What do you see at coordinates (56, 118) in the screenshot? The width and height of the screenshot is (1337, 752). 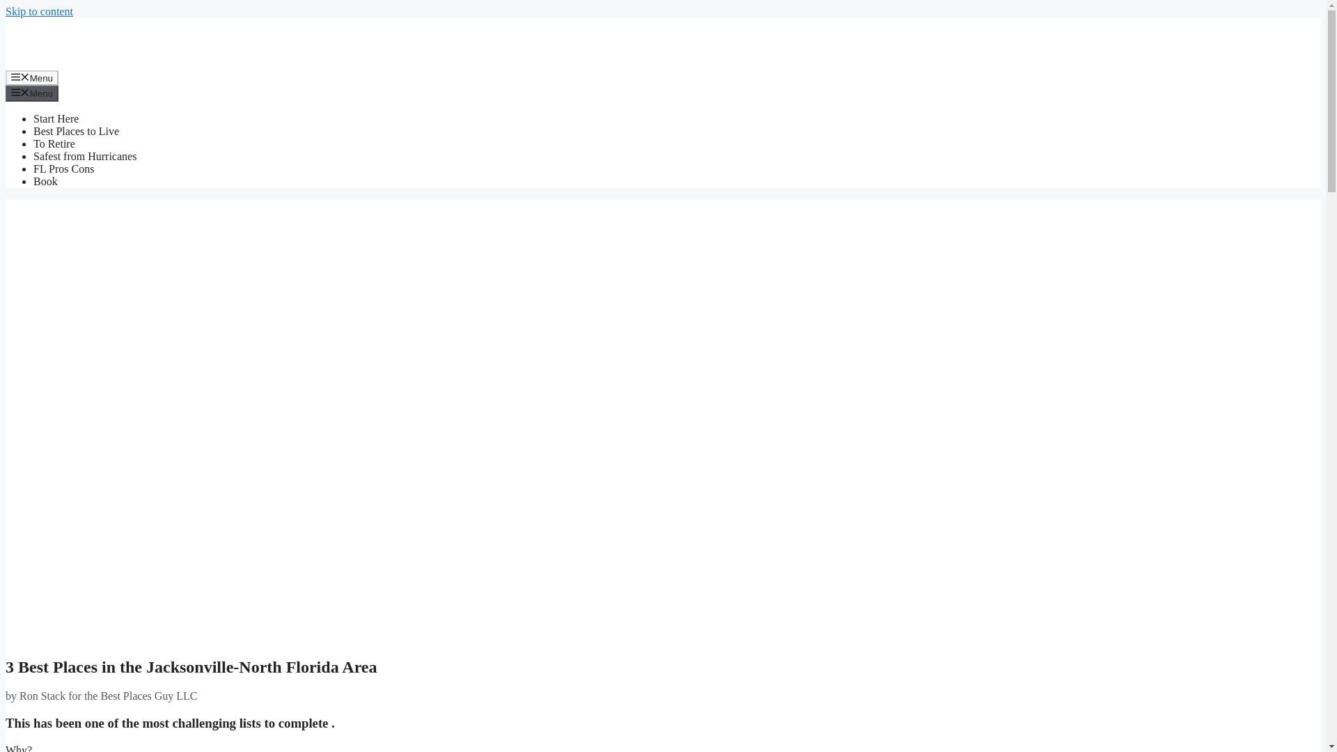 I see `Start Here` at bounding box center [56, 118].